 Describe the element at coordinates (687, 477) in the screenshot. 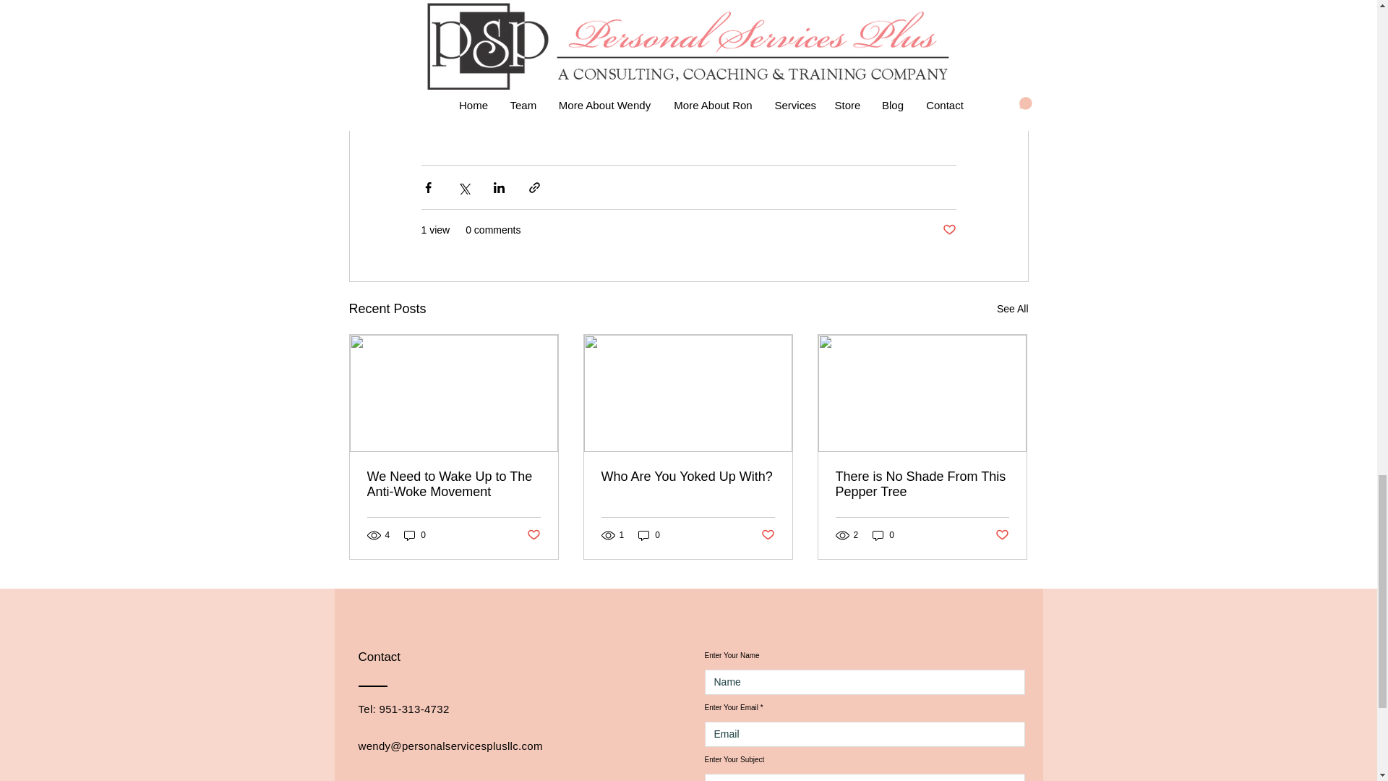

I see `Who Are You Yoked Up With?` at that location.